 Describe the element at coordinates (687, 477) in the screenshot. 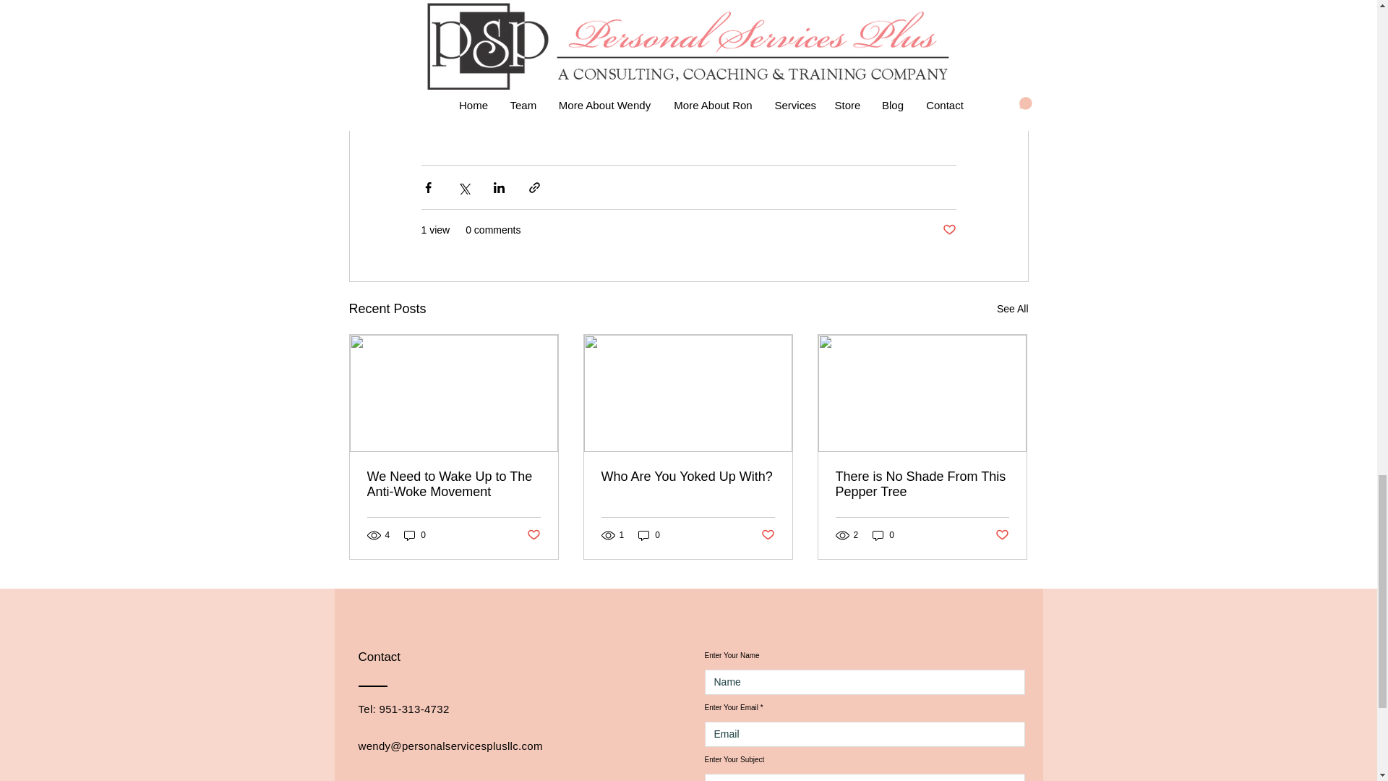

I see `Who Are You Yoked Up With?` at that location.